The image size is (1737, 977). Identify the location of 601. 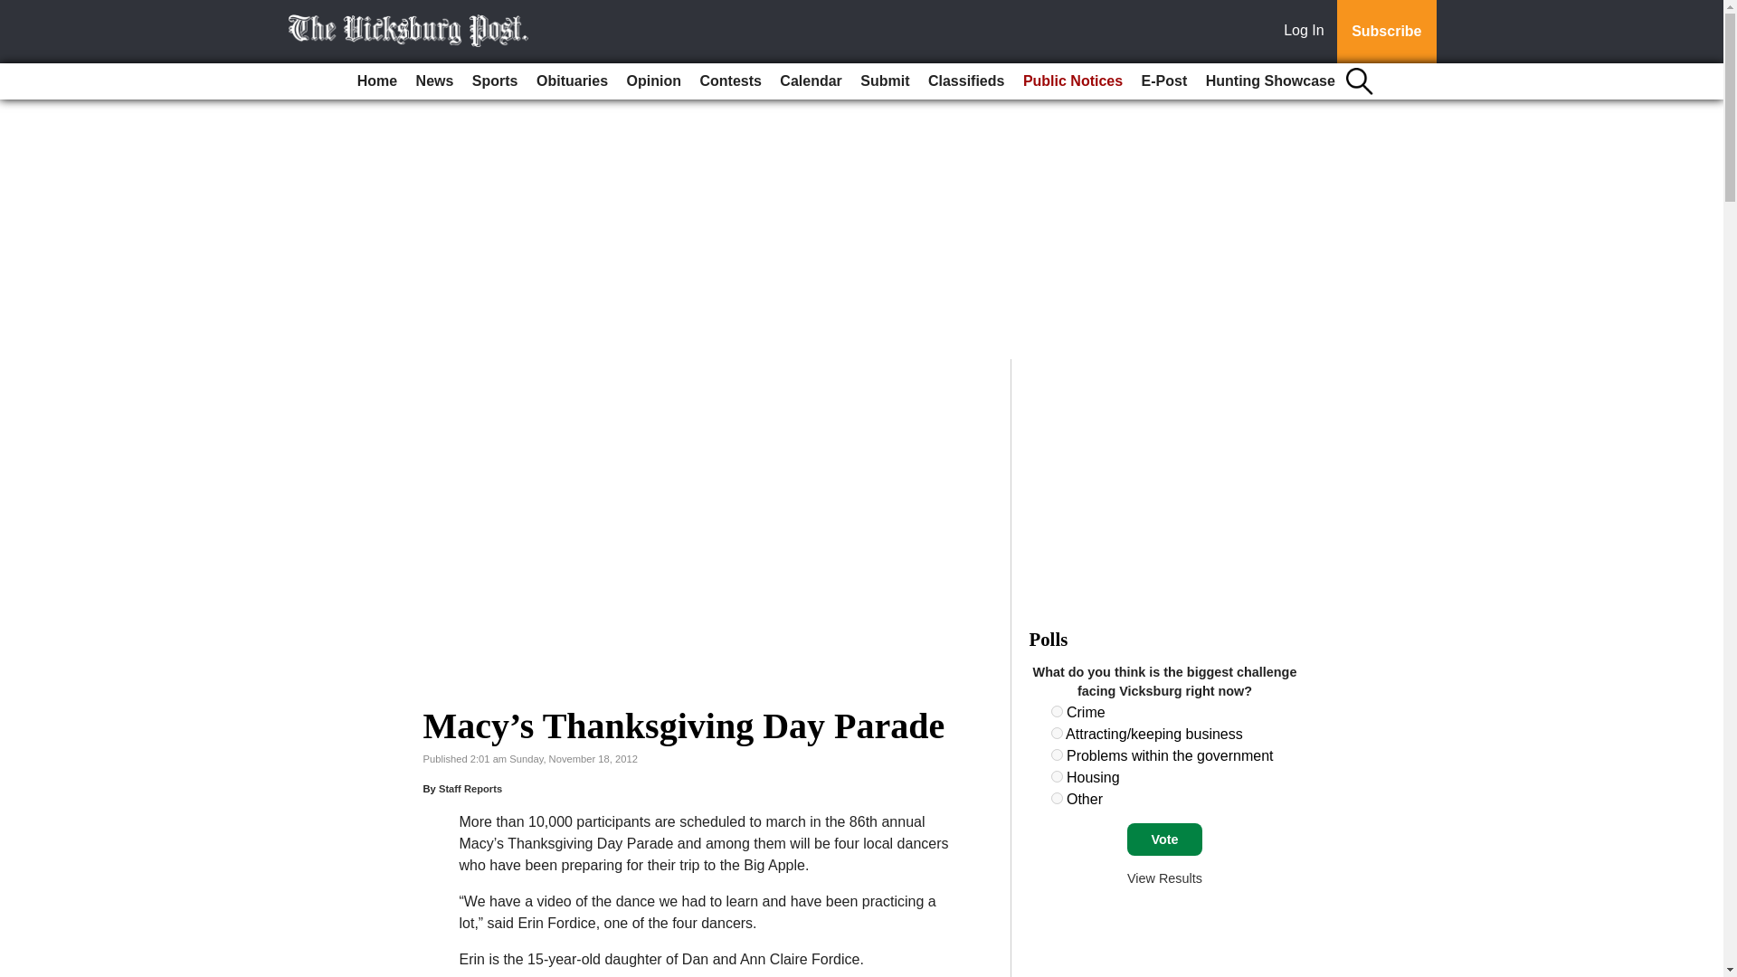
(1057, 798).